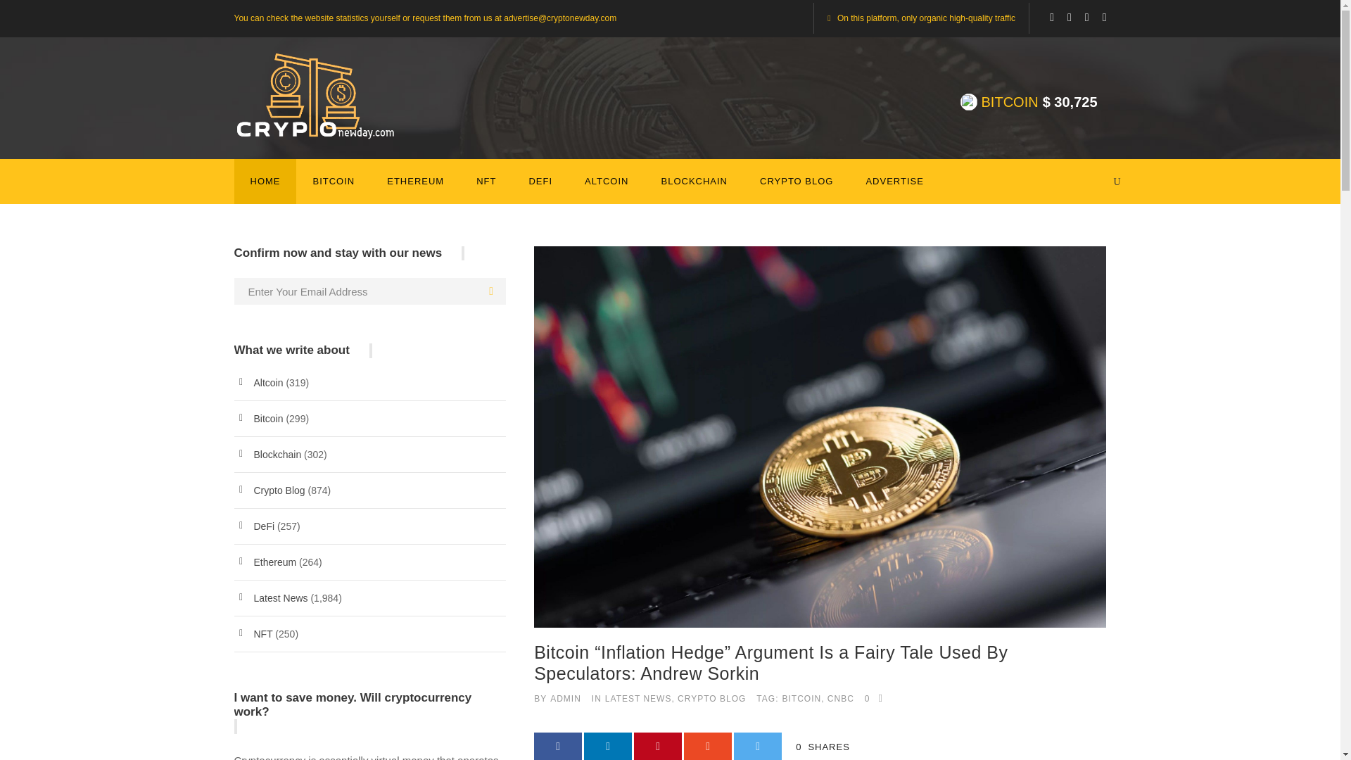 The height and width of the screenshot is (760, 1351). Describe the element at coordinates (840, 699) in the screenshot. I see `CNBC` at that location.